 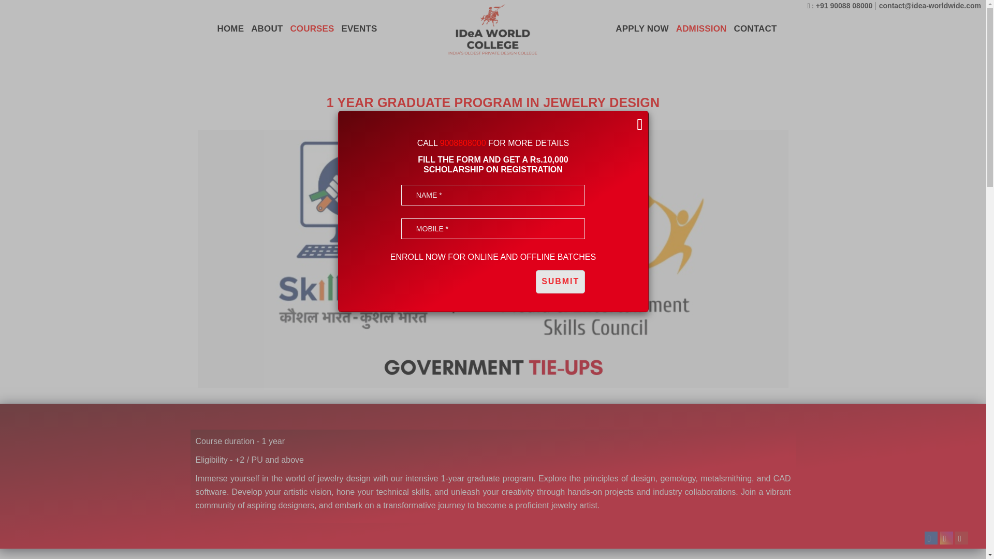 I want to click on COURSES, so click(x=312, y=29).